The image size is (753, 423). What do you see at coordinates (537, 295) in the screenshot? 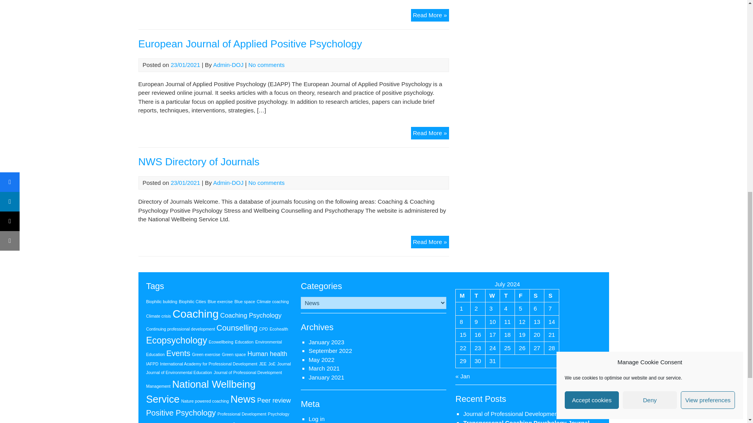
I see `Saturday` at bounding box center [537, 295].